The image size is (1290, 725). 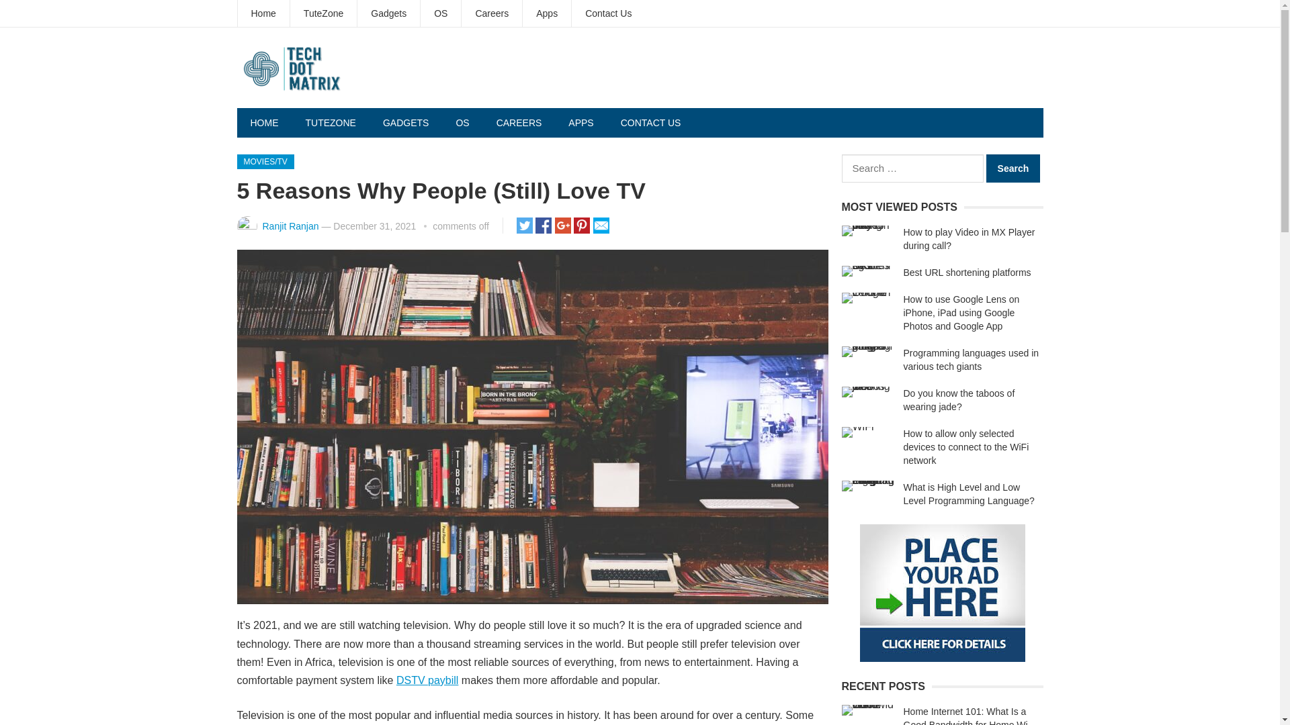 What do you see at coordinates (651, 122) in the screenshot?
I see `CONTACT US` at bounding box center [651, 122].